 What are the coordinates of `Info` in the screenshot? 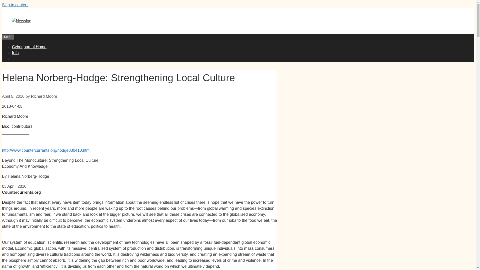 It's located at (15, 53).